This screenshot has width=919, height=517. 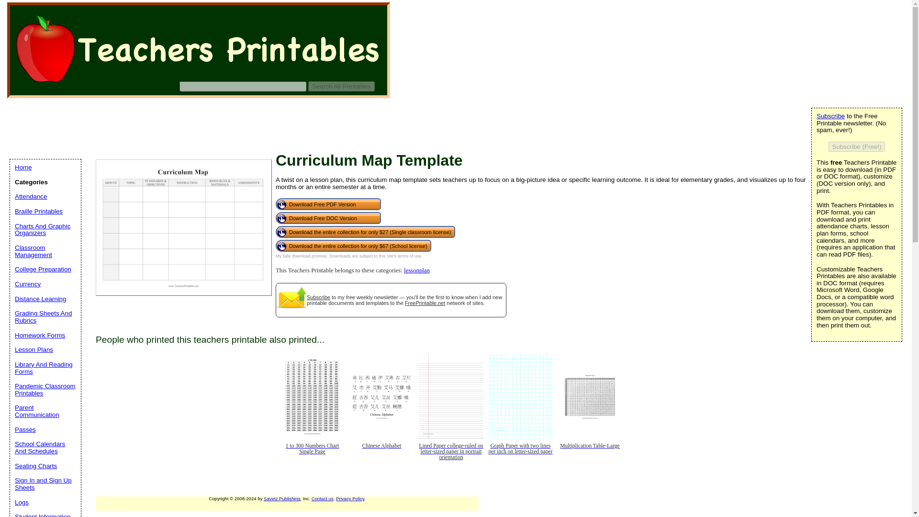 I want to click on College Preparation, so click(x=43, y=269).